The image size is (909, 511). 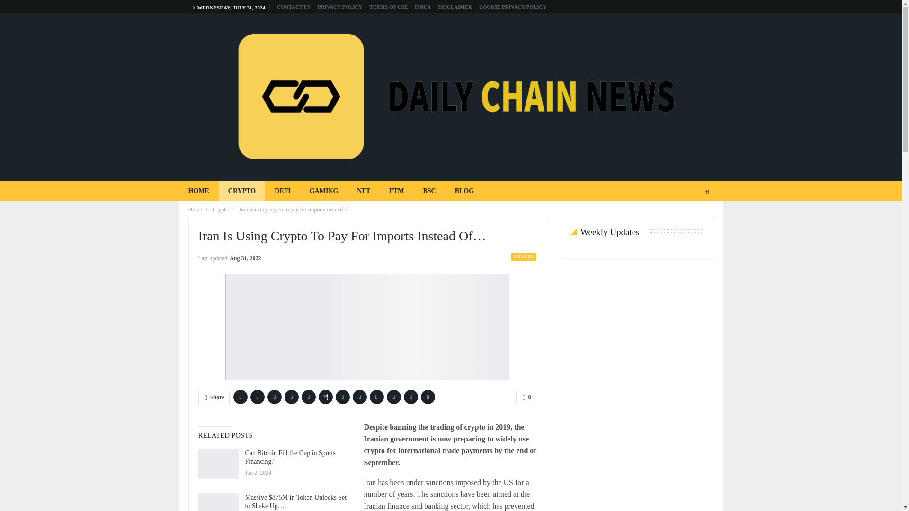 I want to click on Crypto, so click(x=220, y=209).